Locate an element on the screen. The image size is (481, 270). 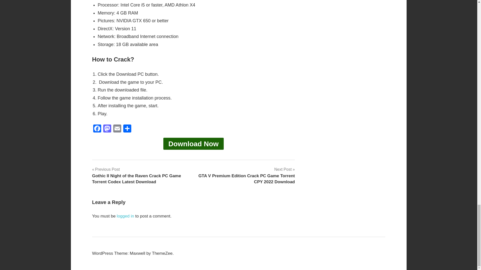
Mastodon is located at coordinates (107, 129).